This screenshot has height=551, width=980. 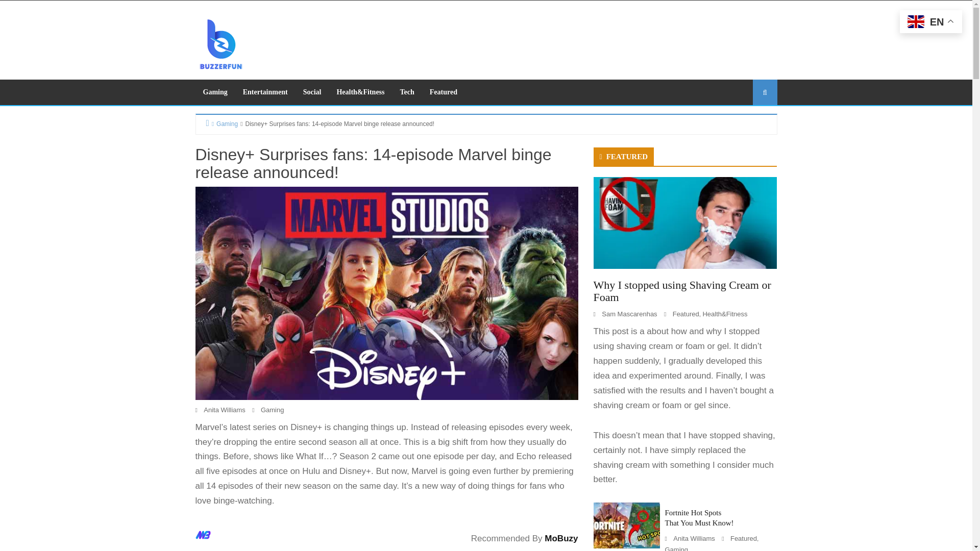 What do you see at coordinates (407, 92) in the screenshot?
I see `Tech` at bounding box center [407, 92].